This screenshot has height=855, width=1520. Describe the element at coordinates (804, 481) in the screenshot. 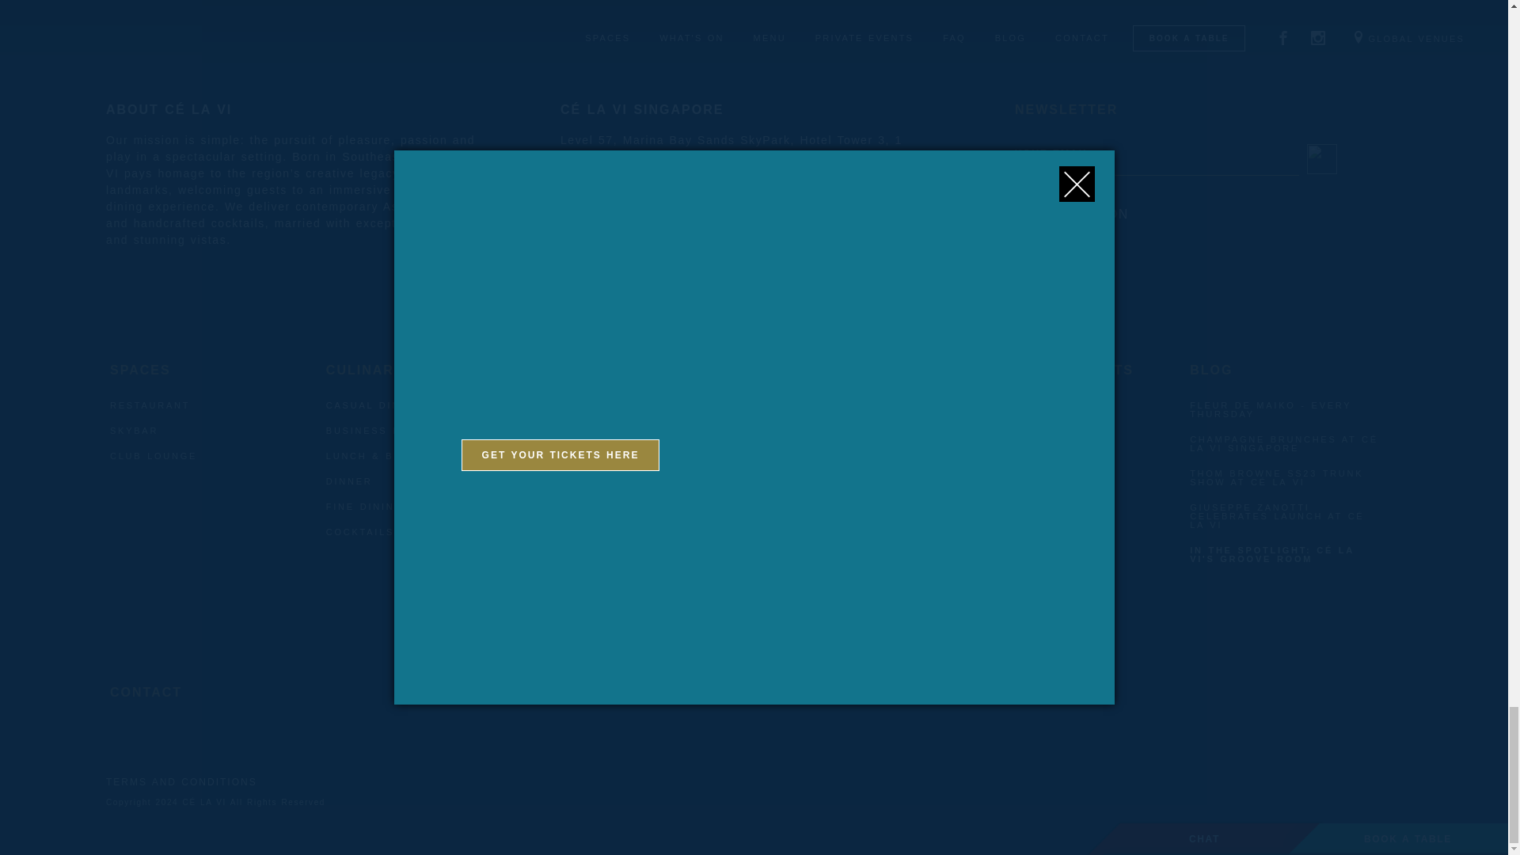

I see `18TH BIRTHDAY` at that location.